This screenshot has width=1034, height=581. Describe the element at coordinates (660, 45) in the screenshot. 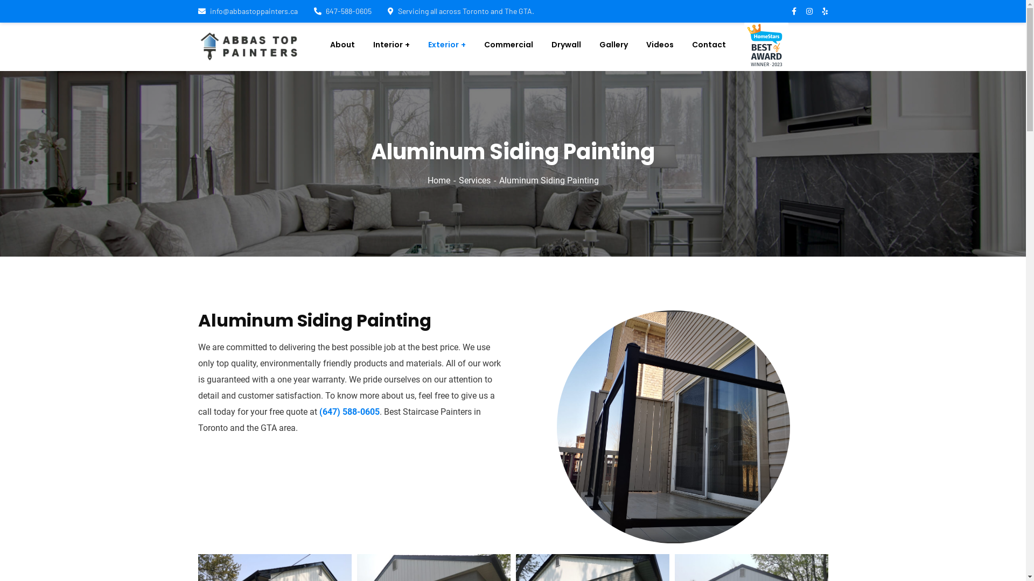

I see `Videos` at that location.